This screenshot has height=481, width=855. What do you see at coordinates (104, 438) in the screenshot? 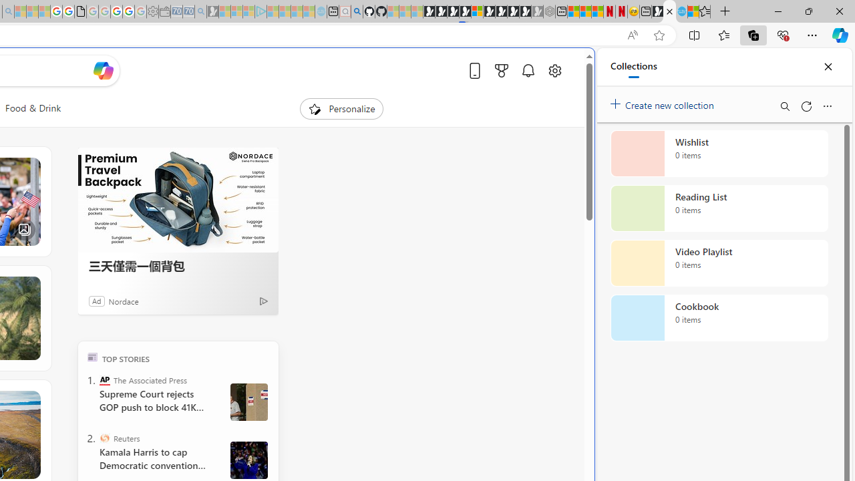
I see `Reuters` at bounding box center [104, 438].